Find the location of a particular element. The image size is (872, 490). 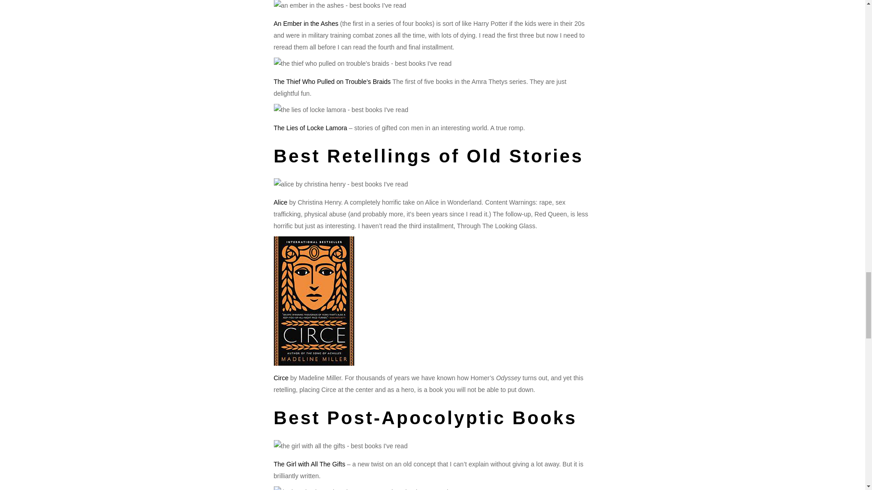

An Ember in the Ashes is located at coordinates (307, 24).